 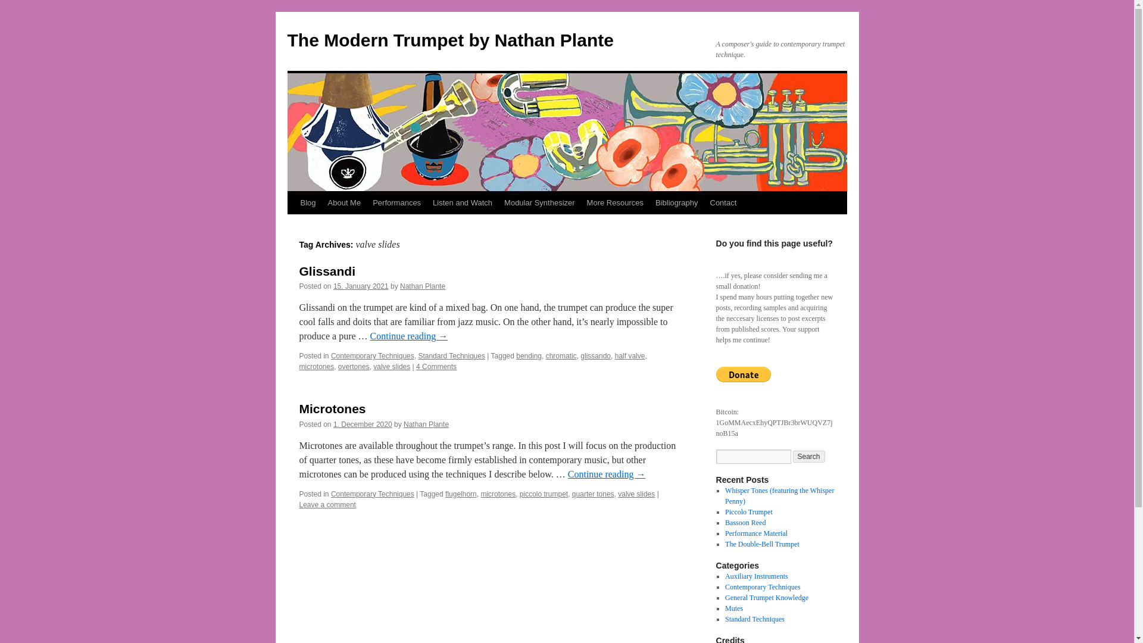 I want to click on Bassoon Reed, so click(x=745, y=522).